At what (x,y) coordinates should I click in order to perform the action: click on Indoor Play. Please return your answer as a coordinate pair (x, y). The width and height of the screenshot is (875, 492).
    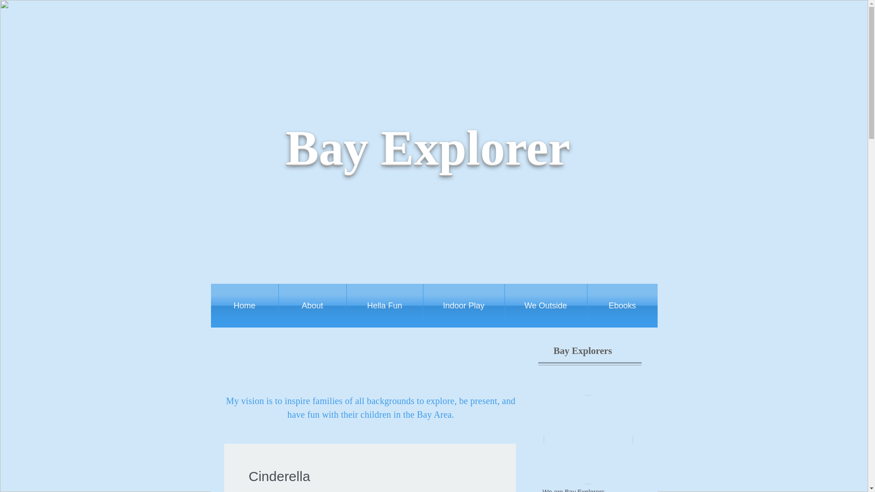
    Looking at the image, I should click on (463, 306).